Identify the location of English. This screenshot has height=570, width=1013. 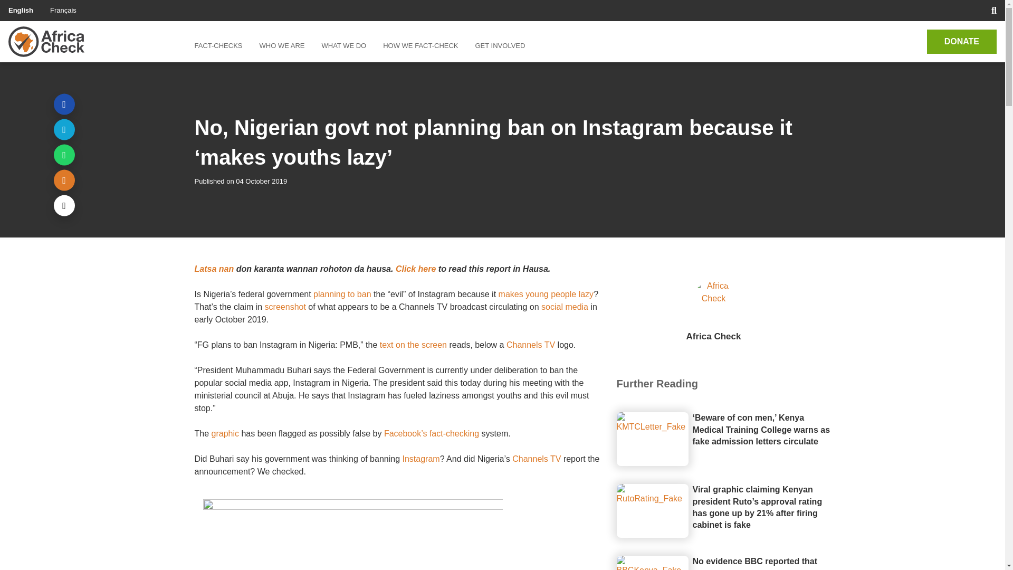
(21, 10).